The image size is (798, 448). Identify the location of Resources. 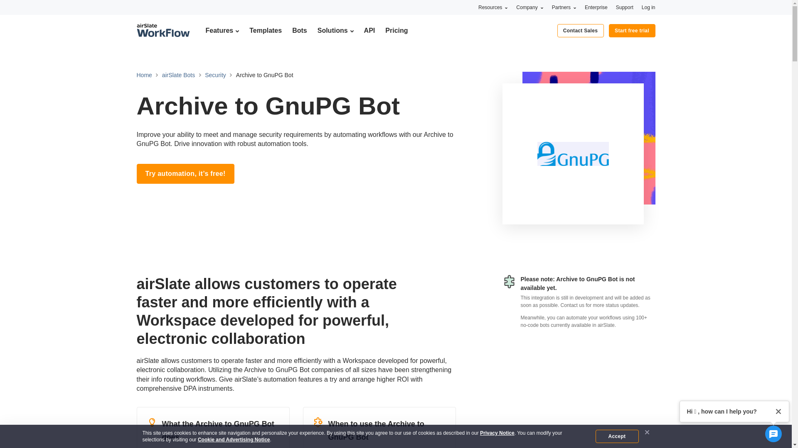
(493, 7).